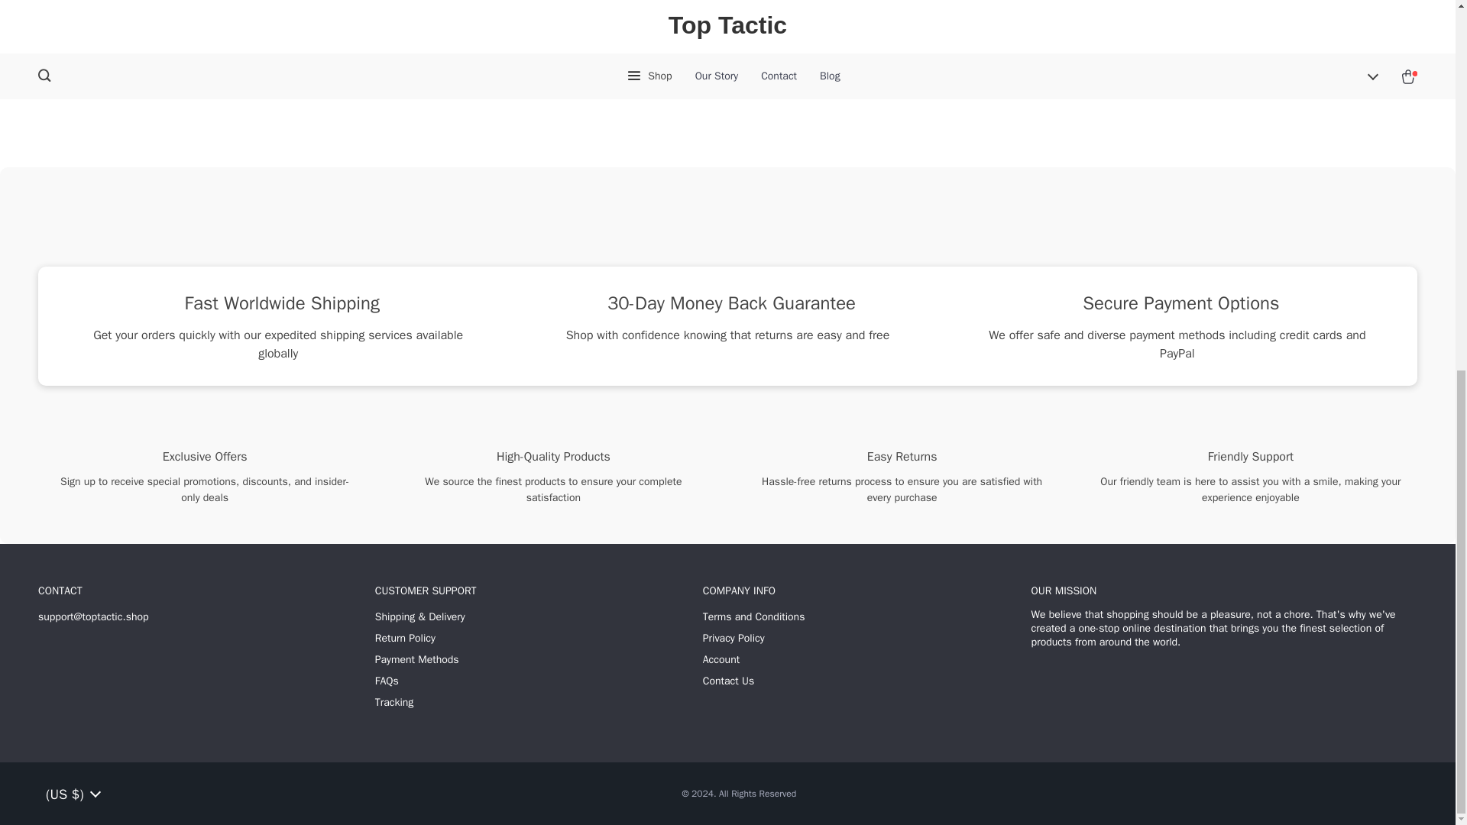 The width and height of the screenshot is (1467, 825). Describe the element at coordinates (394, 703) in the screenshot. I see `Tracking` at that location.